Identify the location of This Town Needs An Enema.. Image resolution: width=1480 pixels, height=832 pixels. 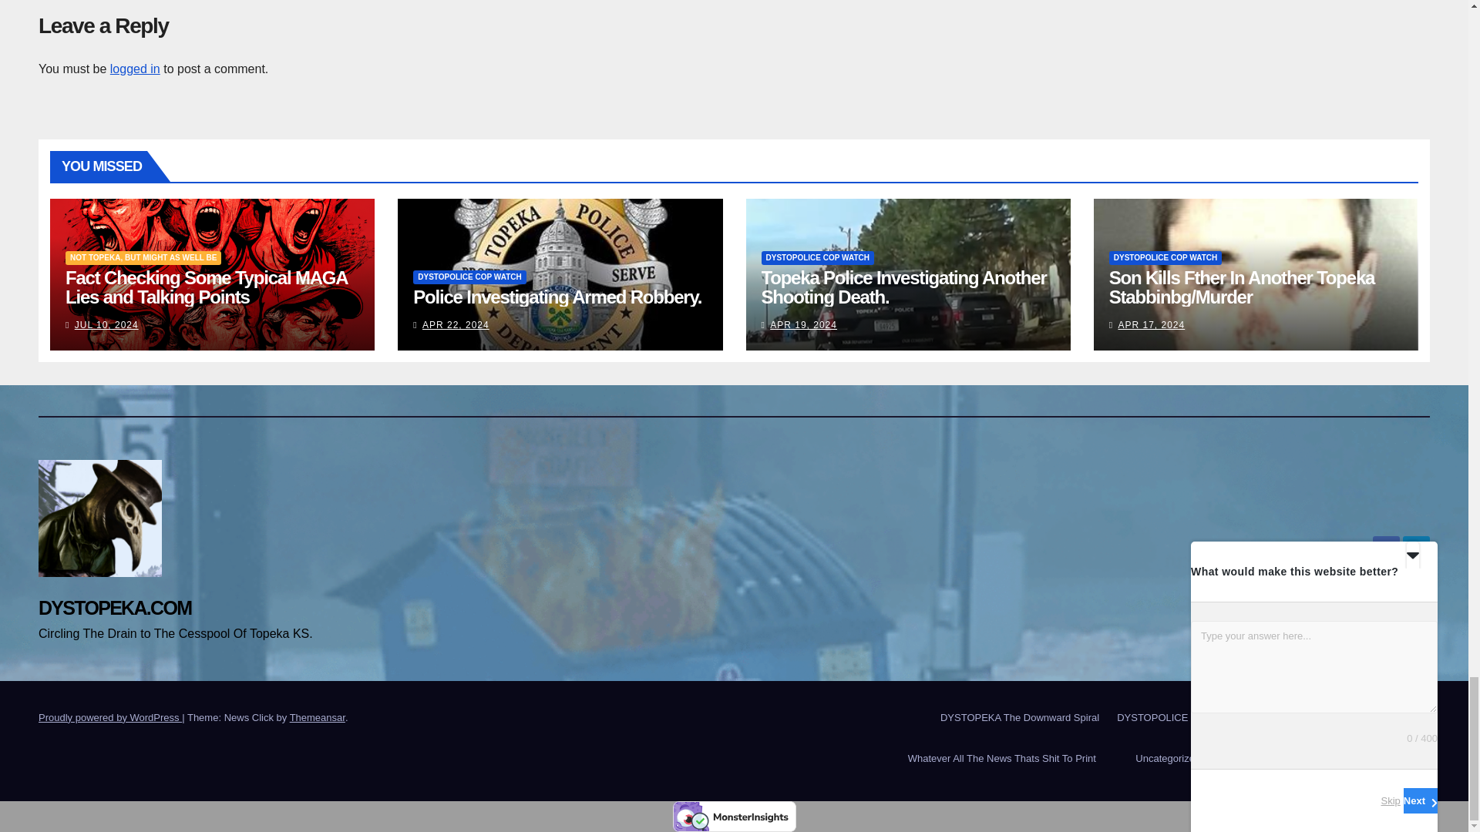
(1017, 717).